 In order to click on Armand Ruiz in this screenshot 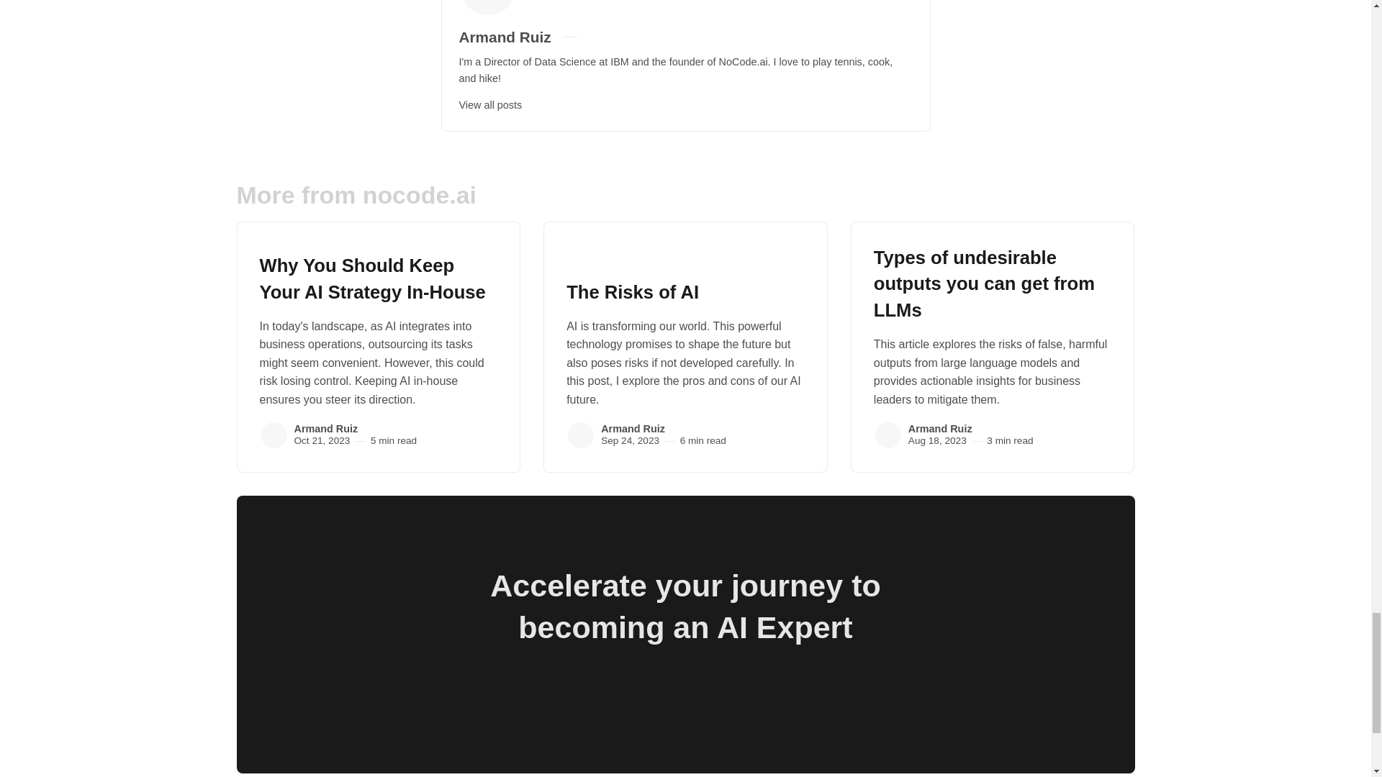, I will do `click(325, 428)`.